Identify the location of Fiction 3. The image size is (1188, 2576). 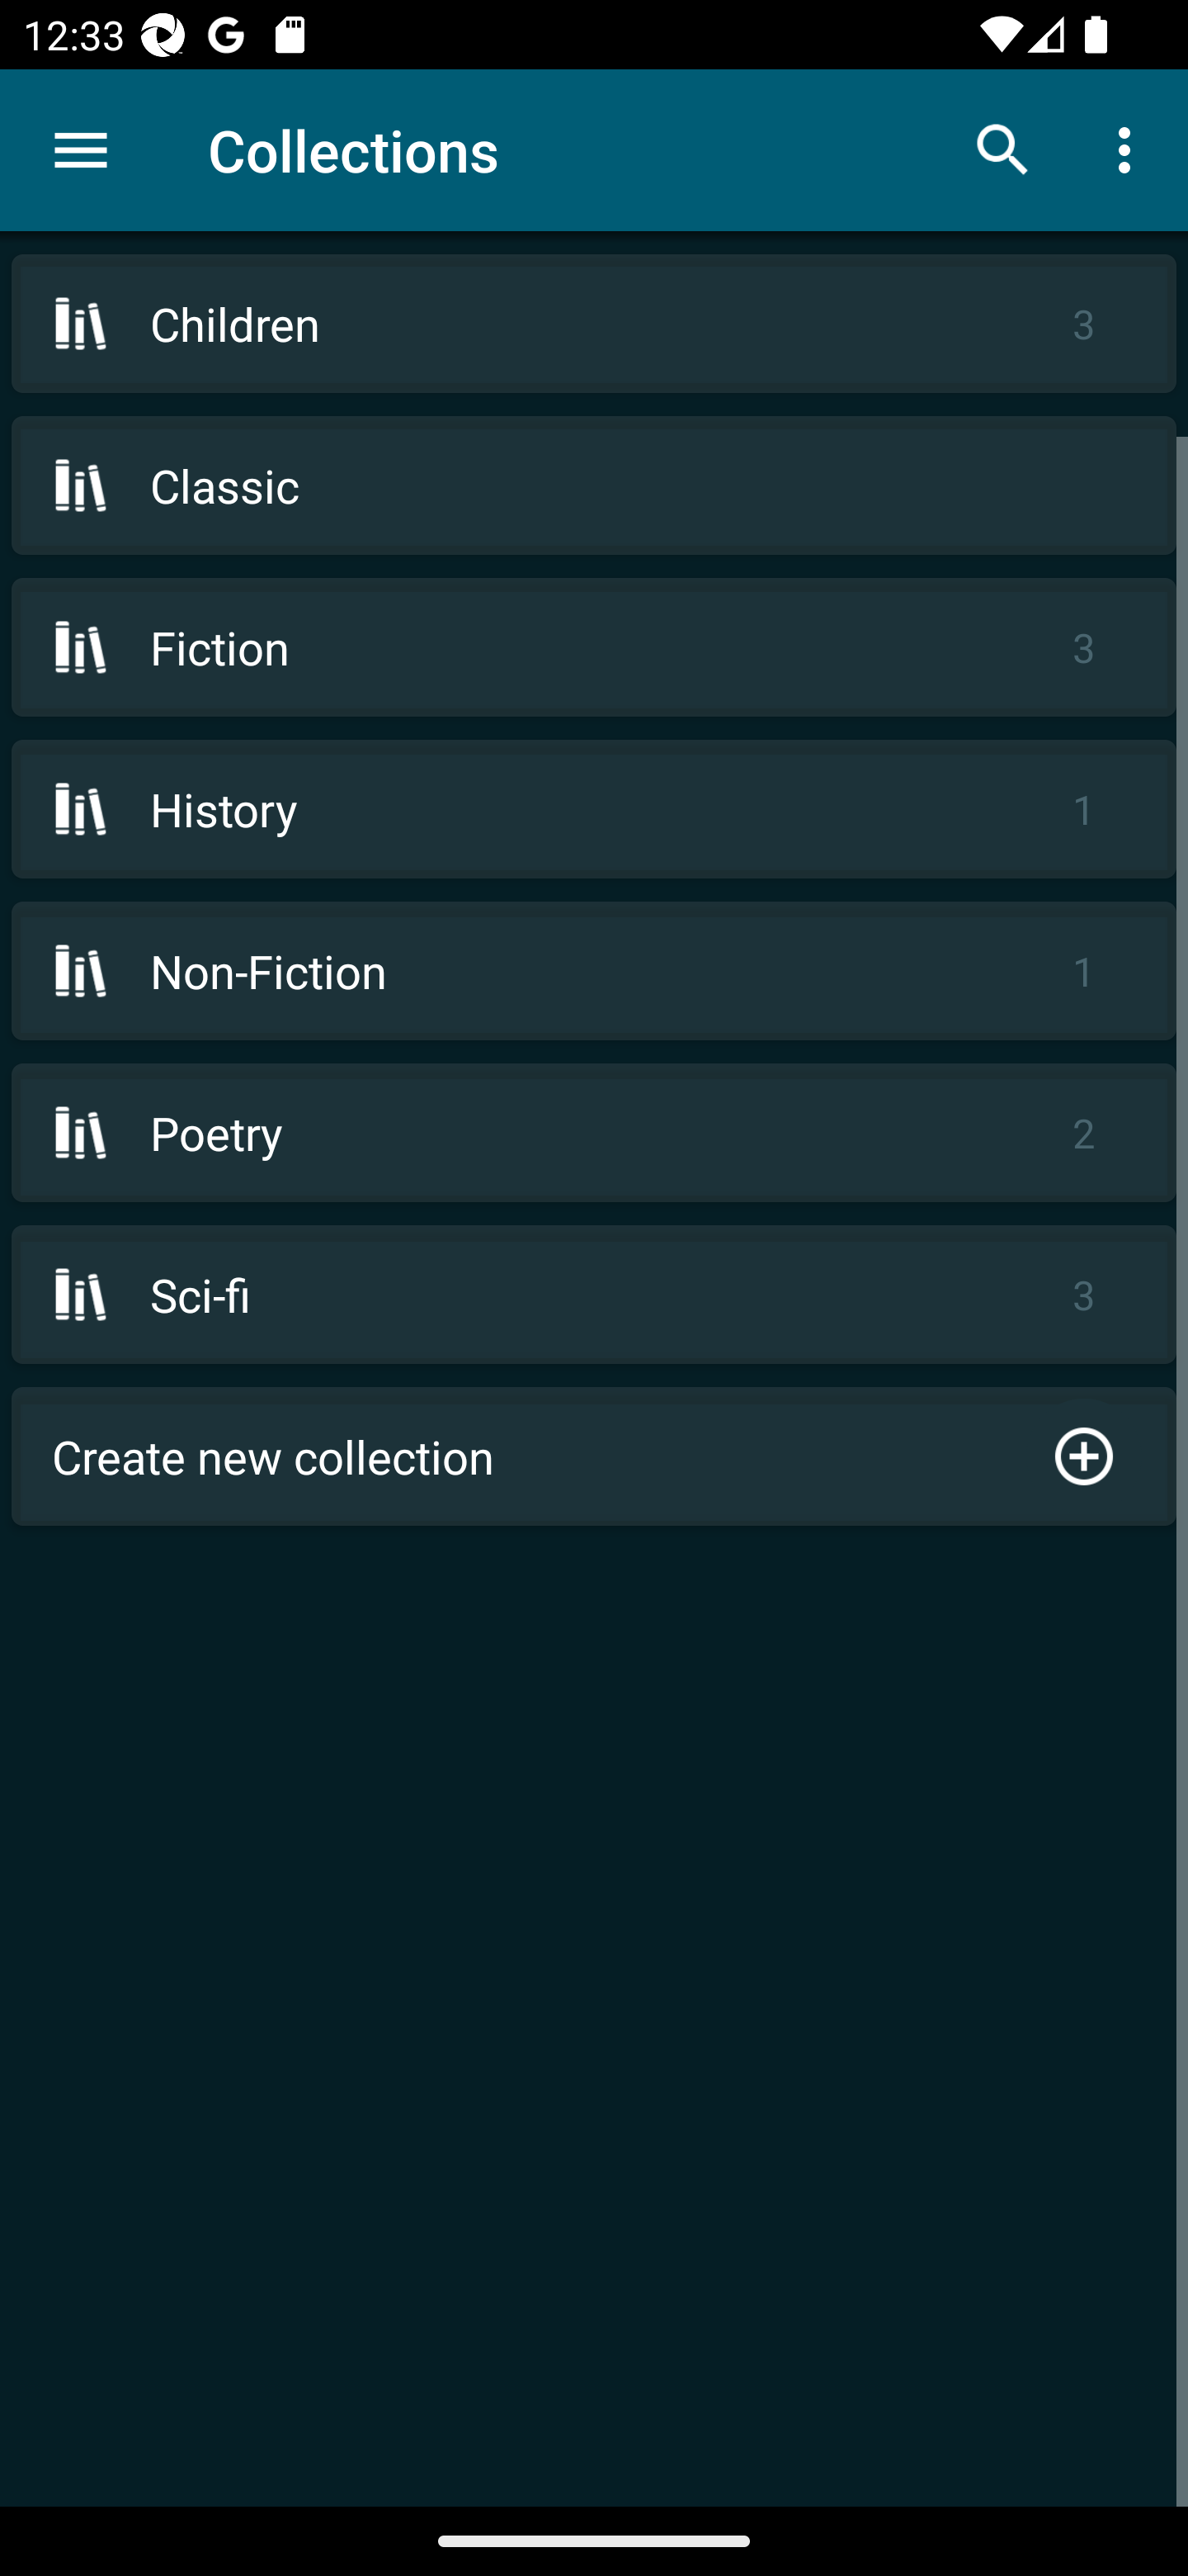
(594, 646).